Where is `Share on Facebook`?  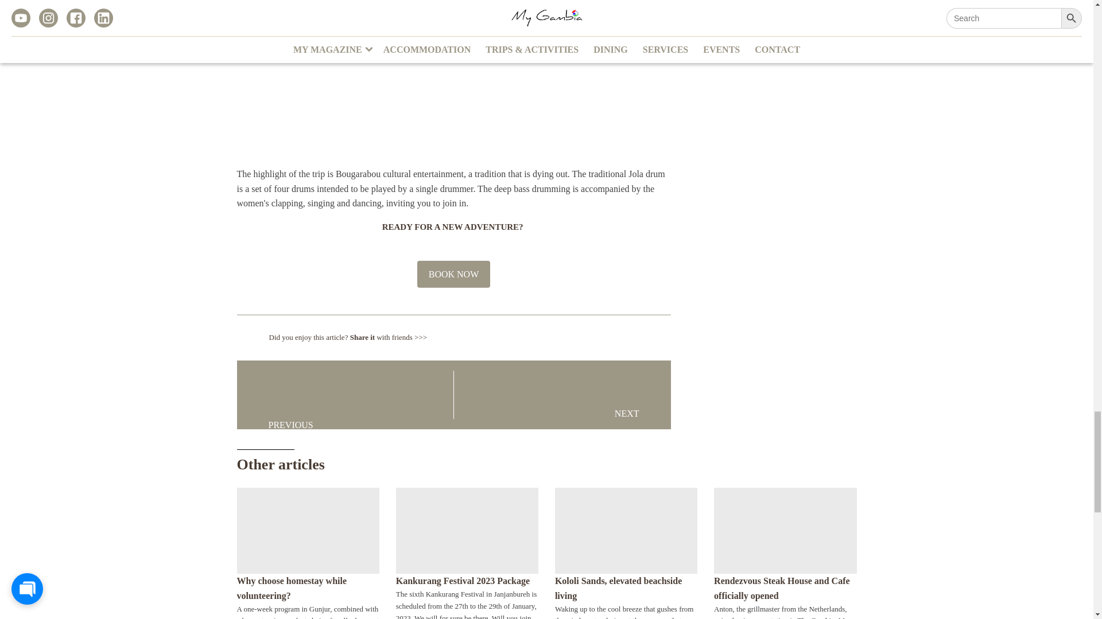 Share on Facebook is located at coordinates (629, 337).